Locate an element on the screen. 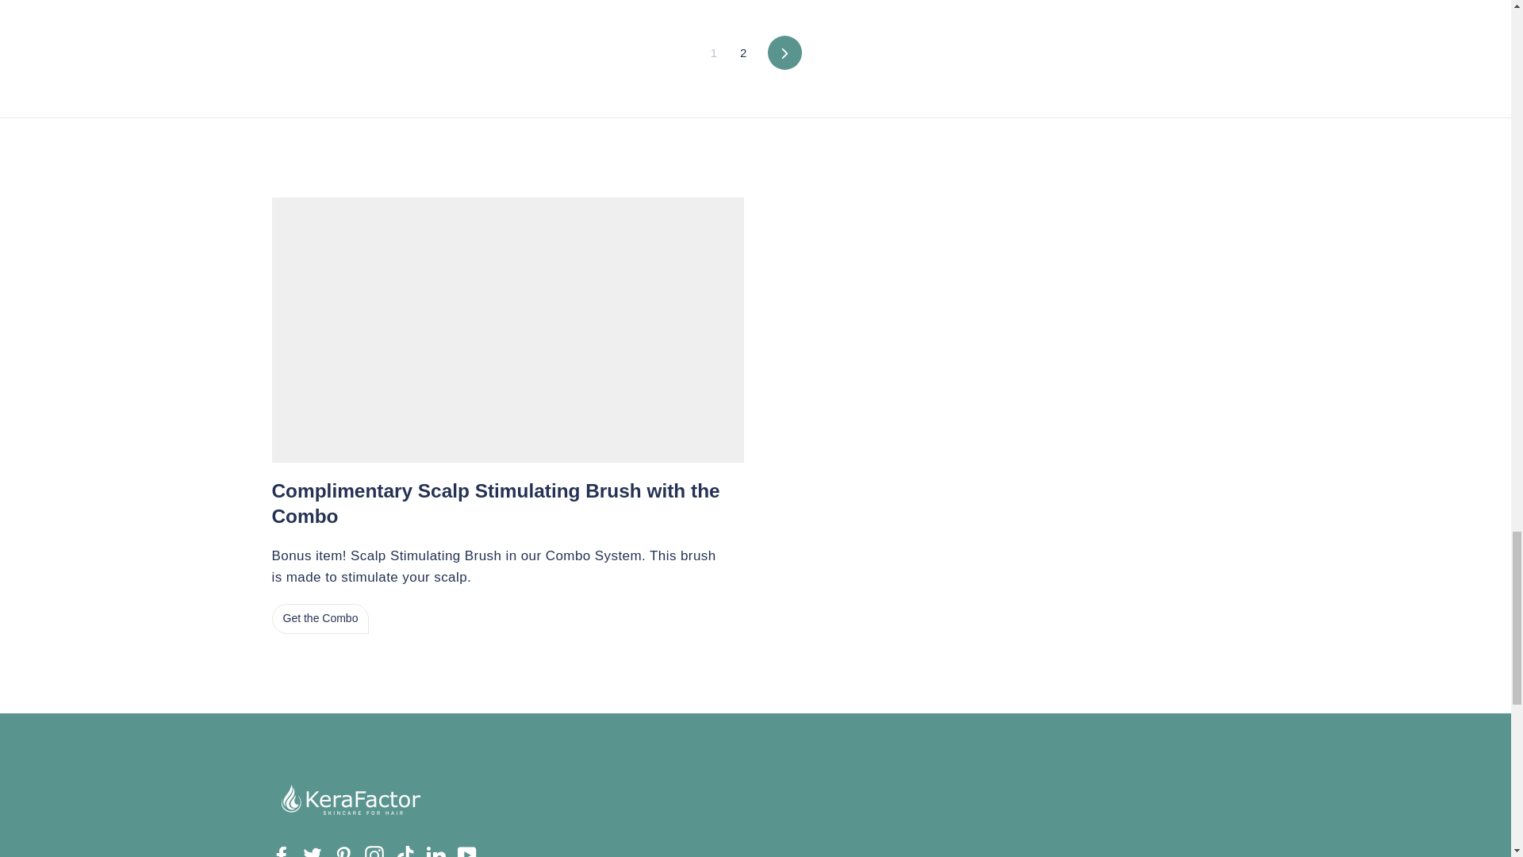  KeraFactor by SkinQRI on Instagram is located at coordinates (374, 851).